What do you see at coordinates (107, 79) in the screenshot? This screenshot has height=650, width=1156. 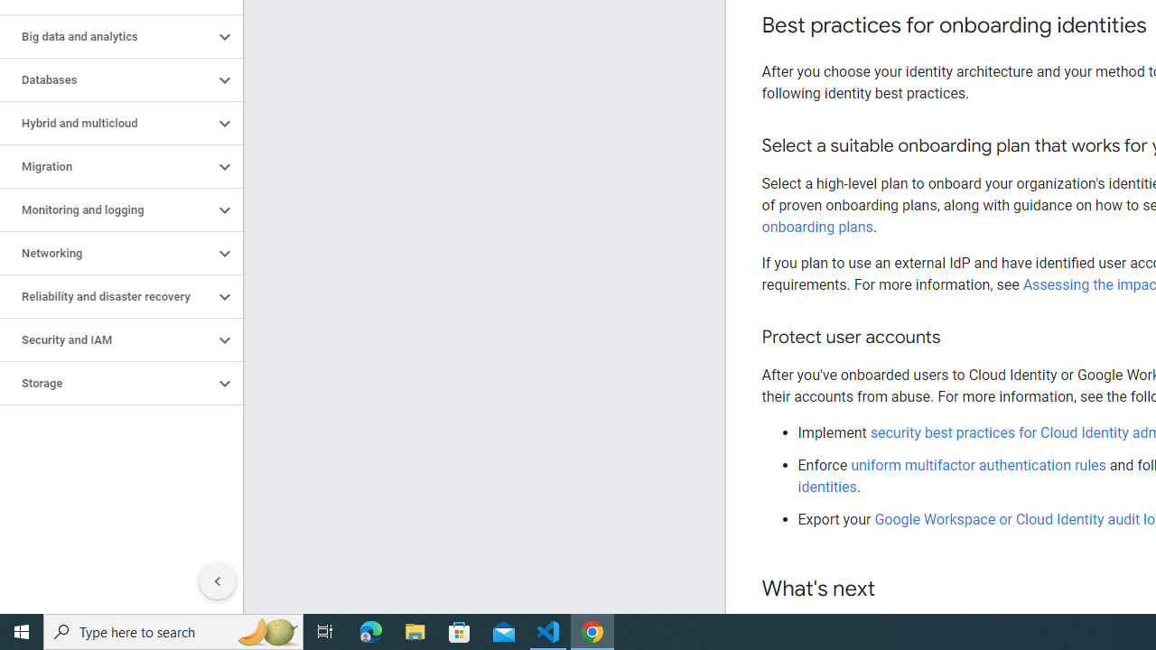 I see `Databases` at bounding box center [107, 79].